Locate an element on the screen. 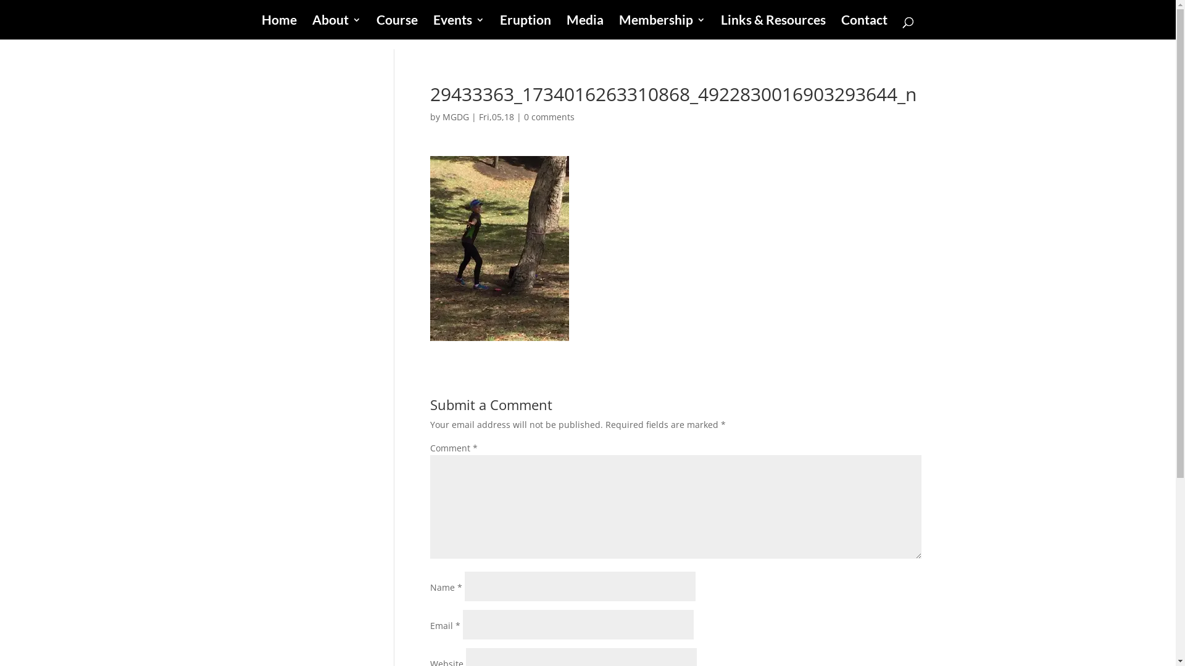 The width and height of the screenshot is (1185, 666). Events is located at coordinates (459, 27).